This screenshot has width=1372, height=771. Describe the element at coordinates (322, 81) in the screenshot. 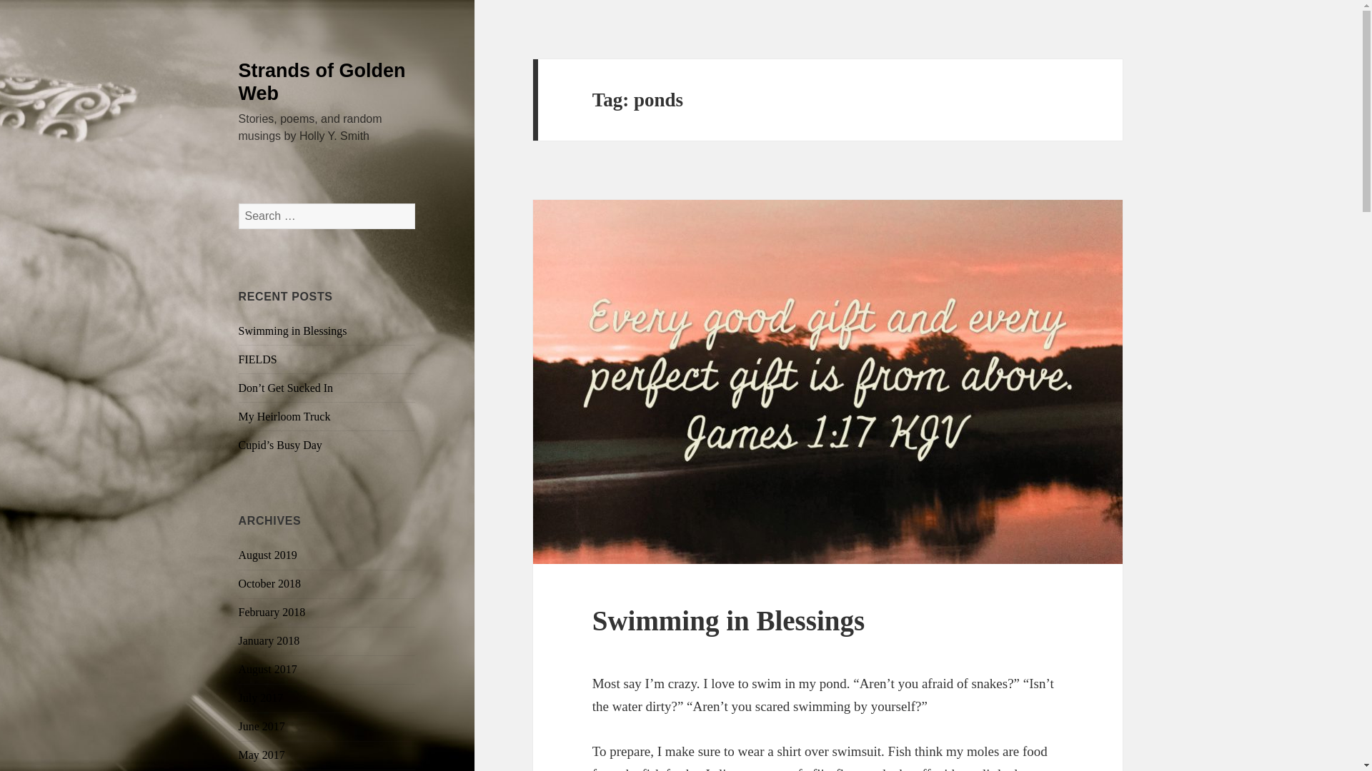

I see `Strands of Golden Web` at that location.